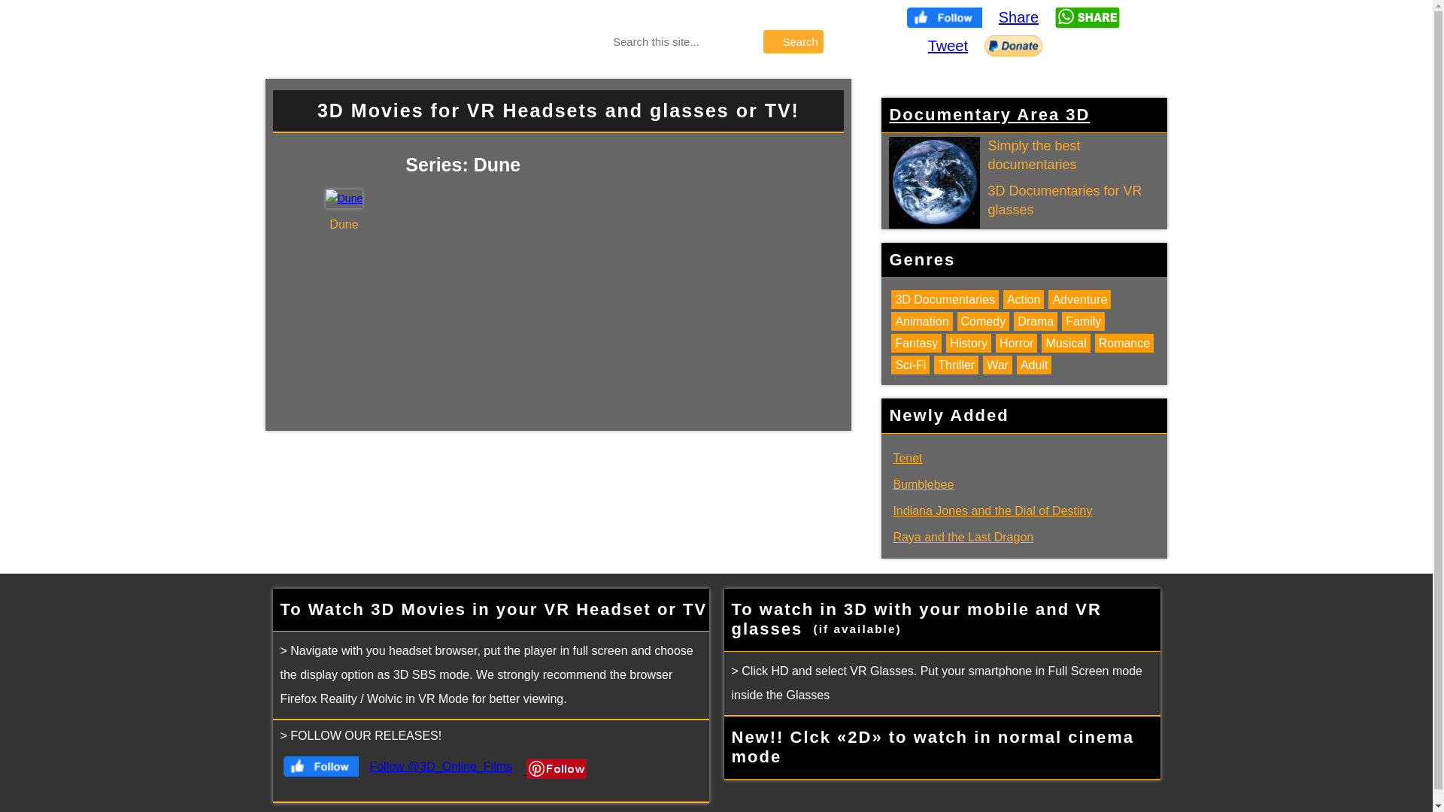  What do you see at coordinates (1083, 322) in the screenshot?
I see `Family` at bounding box center [1083, 322].